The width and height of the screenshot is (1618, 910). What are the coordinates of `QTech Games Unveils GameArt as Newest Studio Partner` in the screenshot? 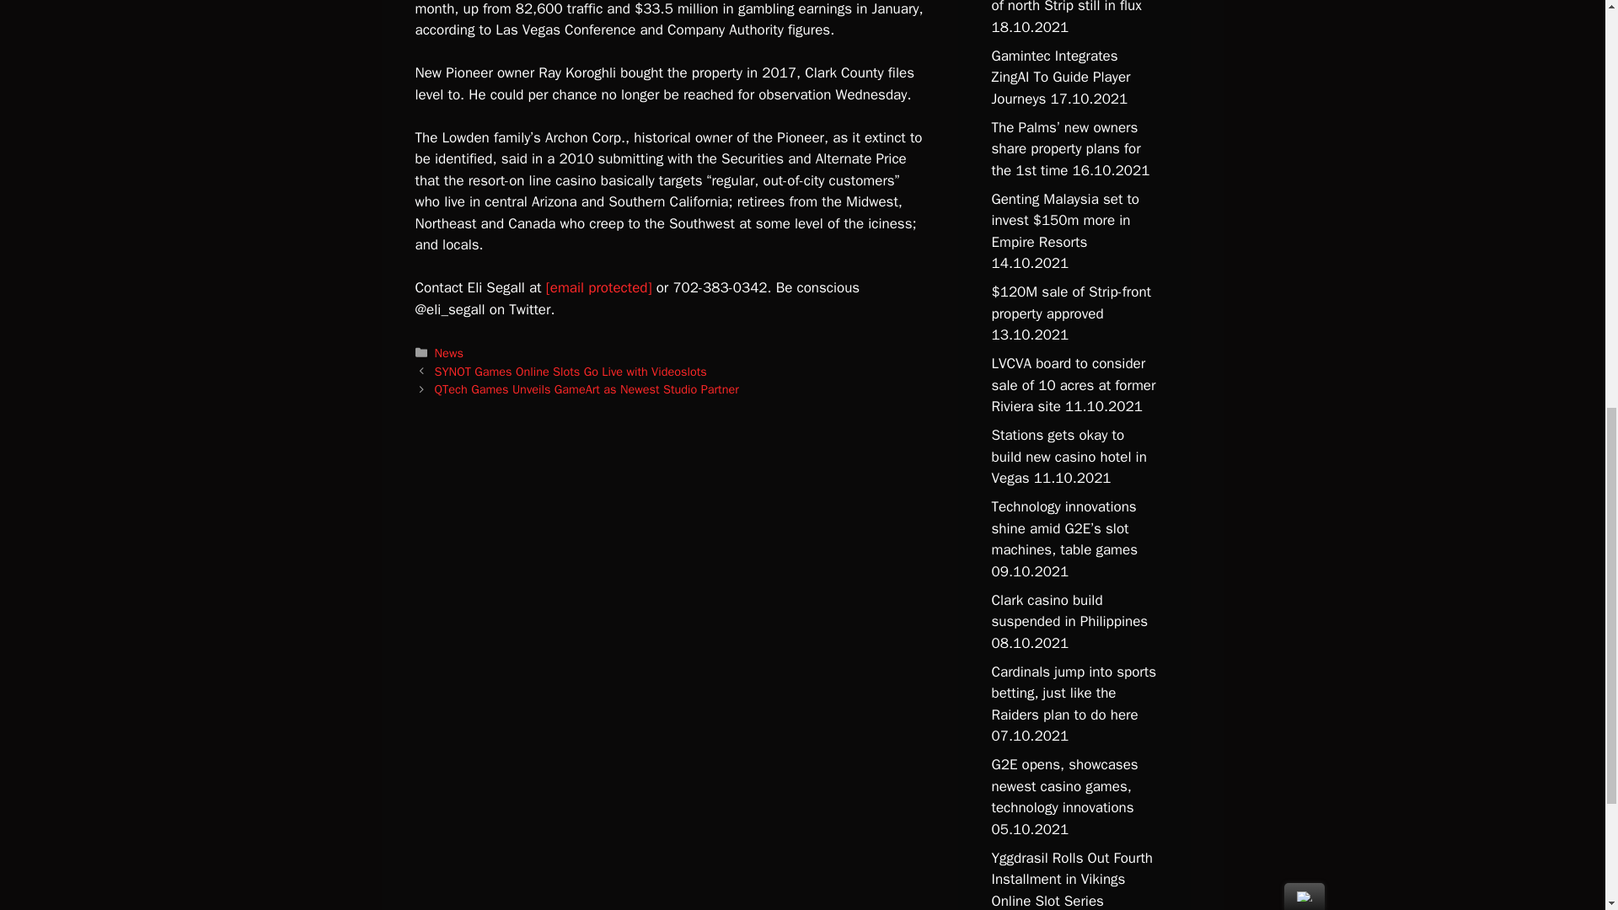 It's located at (587, 388).